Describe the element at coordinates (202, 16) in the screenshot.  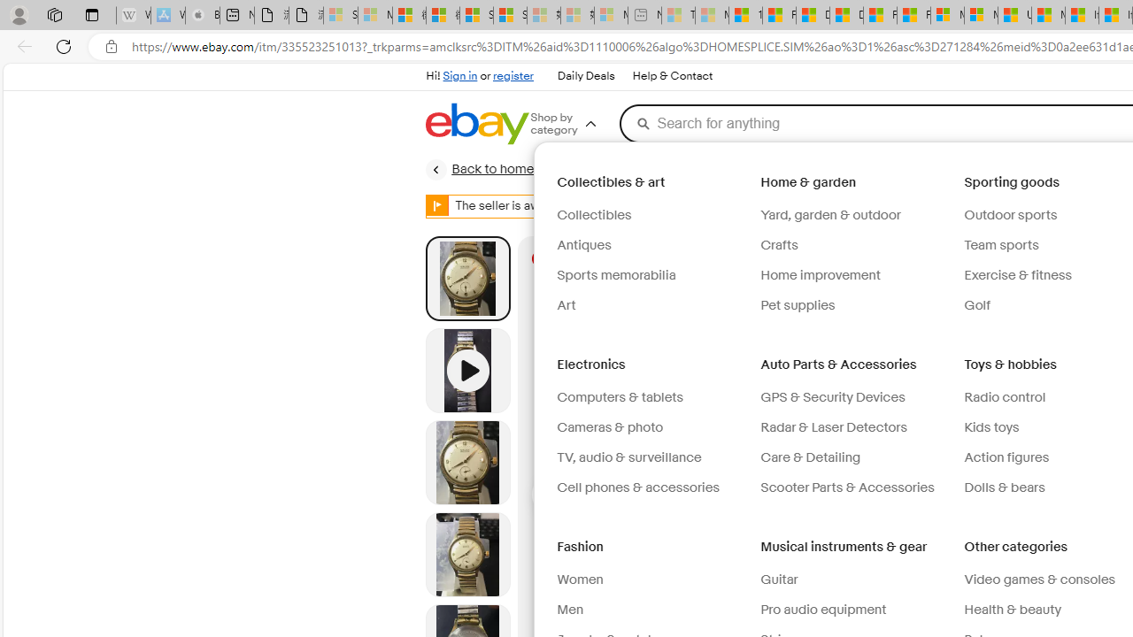
I see `Buy iPad - Apple - Sleeping` at that location.